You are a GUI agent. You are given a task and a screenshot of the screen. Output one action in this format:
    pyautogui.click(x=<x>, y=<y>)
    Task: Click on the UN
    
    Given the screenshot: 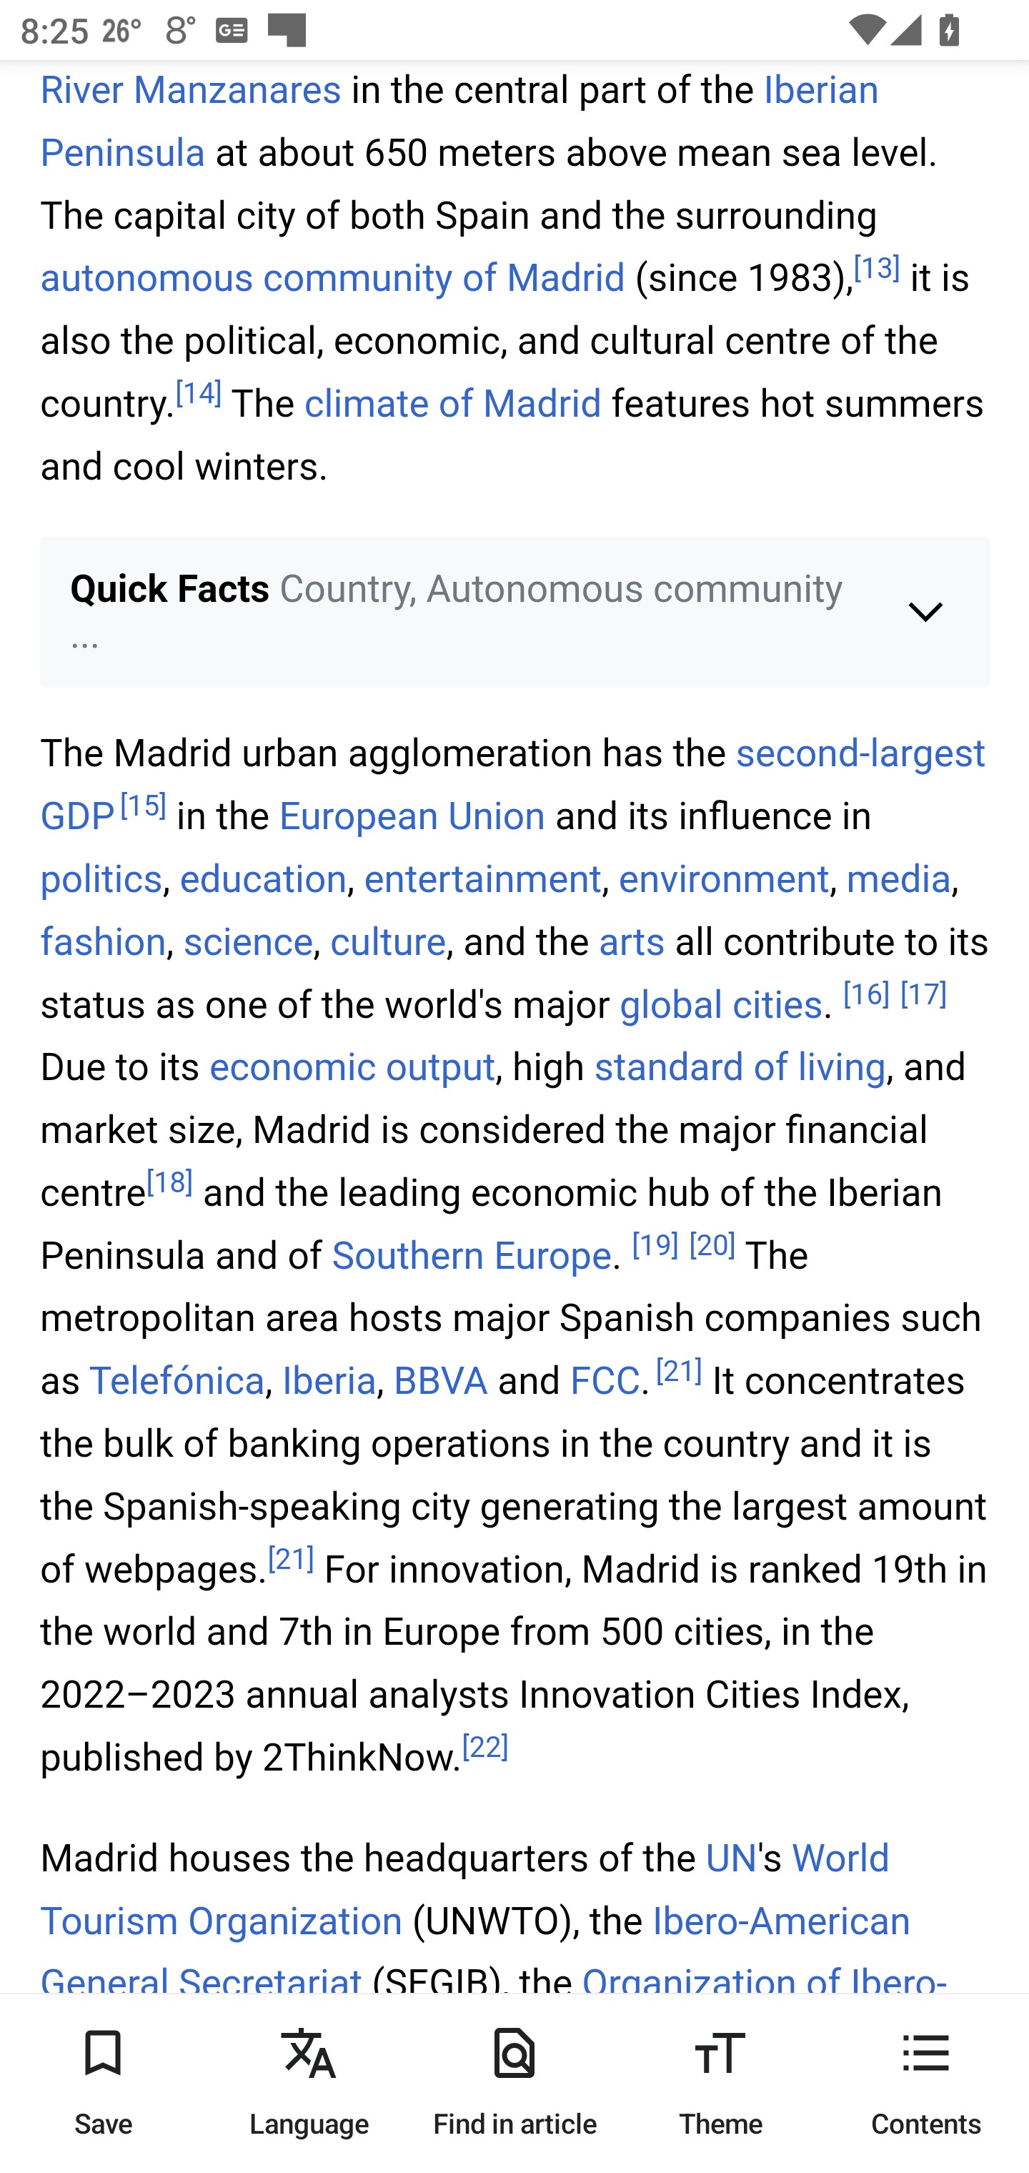 What is the action you would take?
    pyautogui.click(x=730, y=1860)
    